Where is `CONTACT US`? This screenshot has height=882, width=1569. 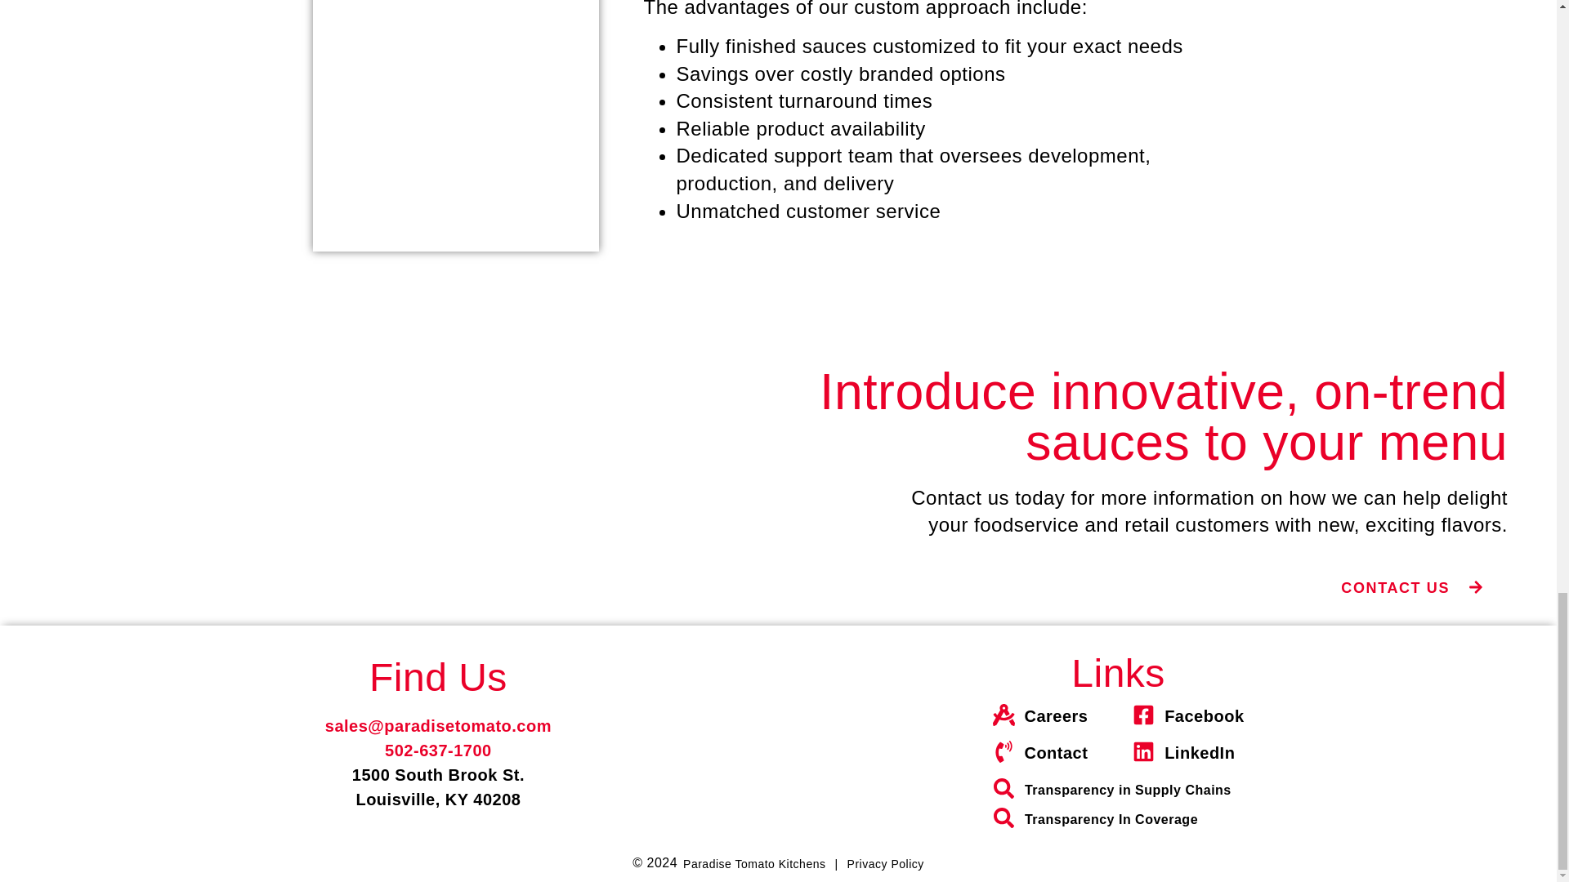 CONTACT US is located at coordinates (1412, 588).